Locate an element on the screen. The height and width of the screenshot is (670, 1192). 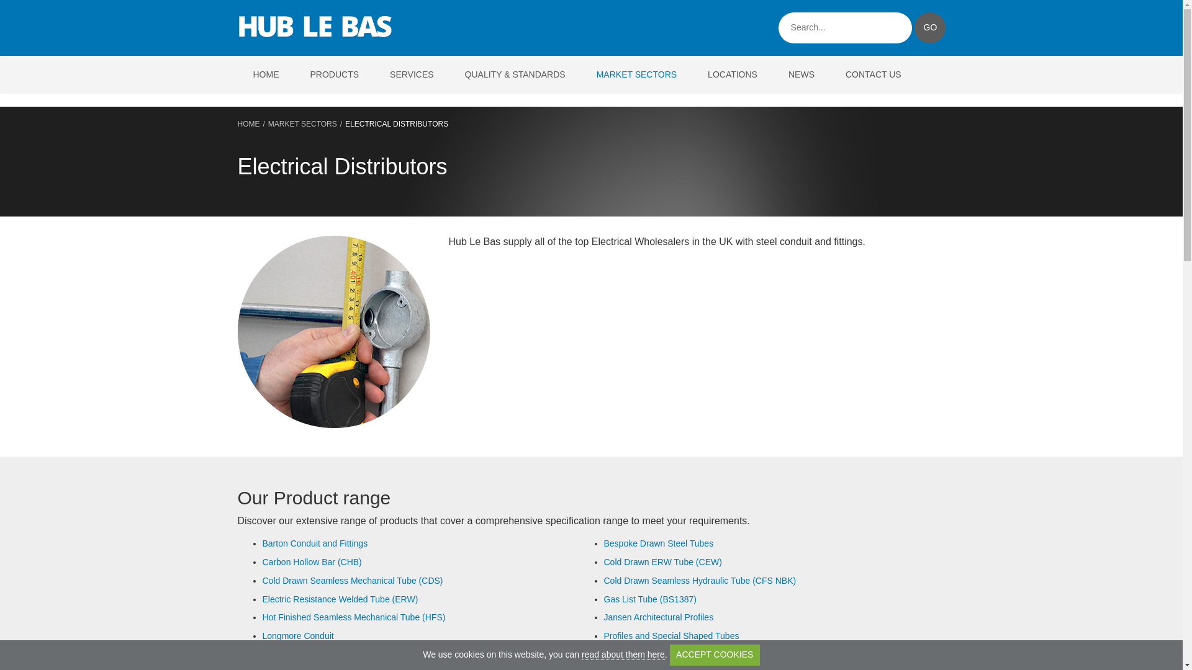
Welded Steel Conduit Tubes is located at coordinates (658, 669).